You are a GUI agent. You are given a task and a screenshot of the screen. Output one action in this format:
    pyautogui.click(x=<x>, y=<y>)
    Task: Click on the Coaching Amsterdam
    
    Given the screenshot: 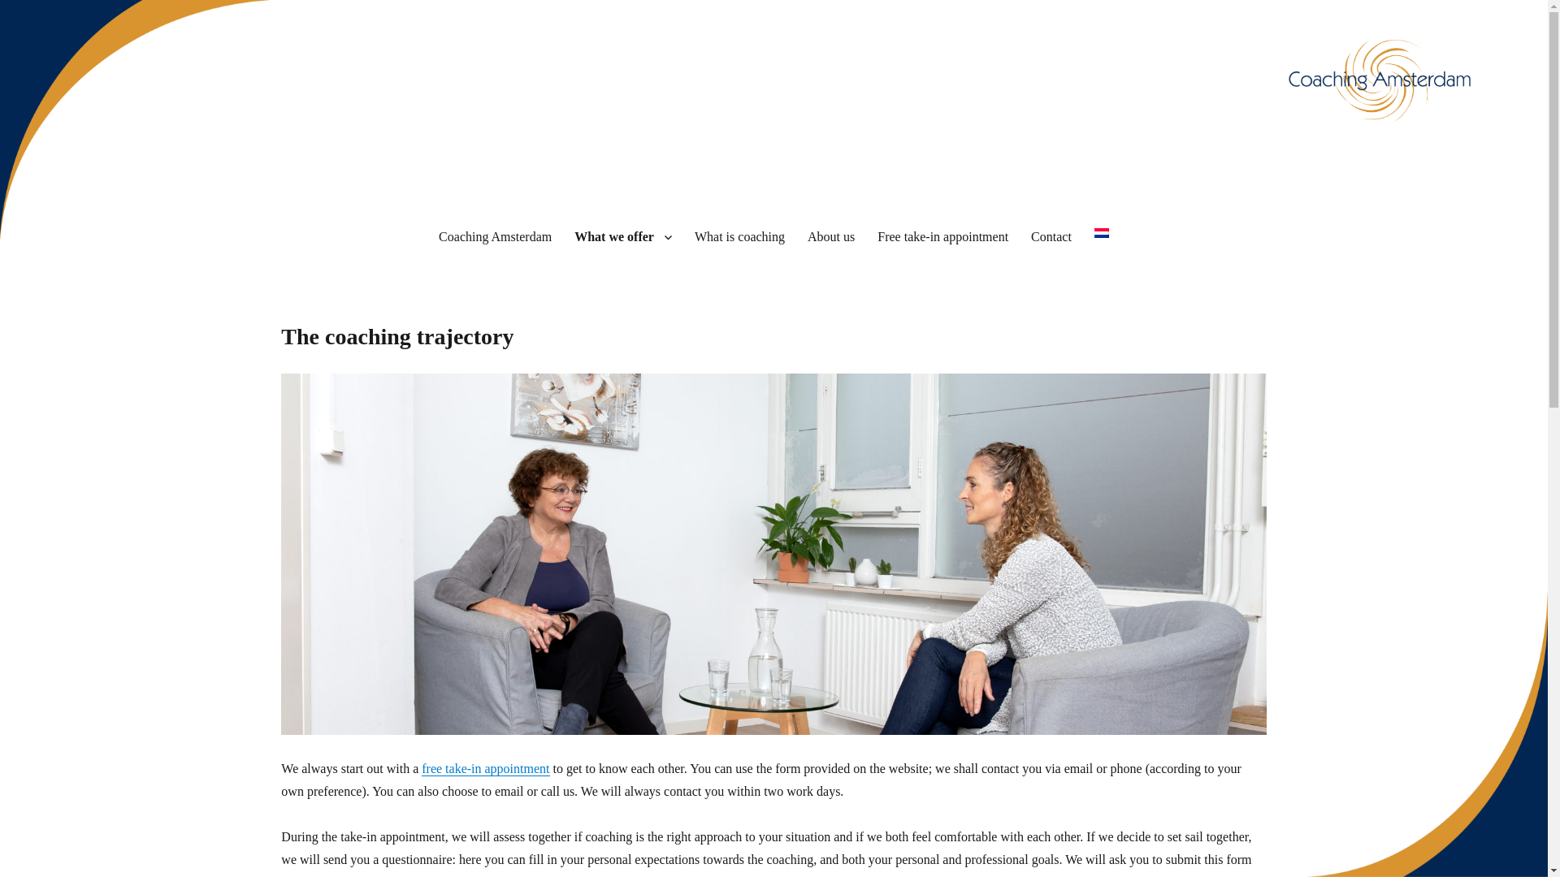 What is the action you would take?
    pyautogui.click(x=496, y=237)
    